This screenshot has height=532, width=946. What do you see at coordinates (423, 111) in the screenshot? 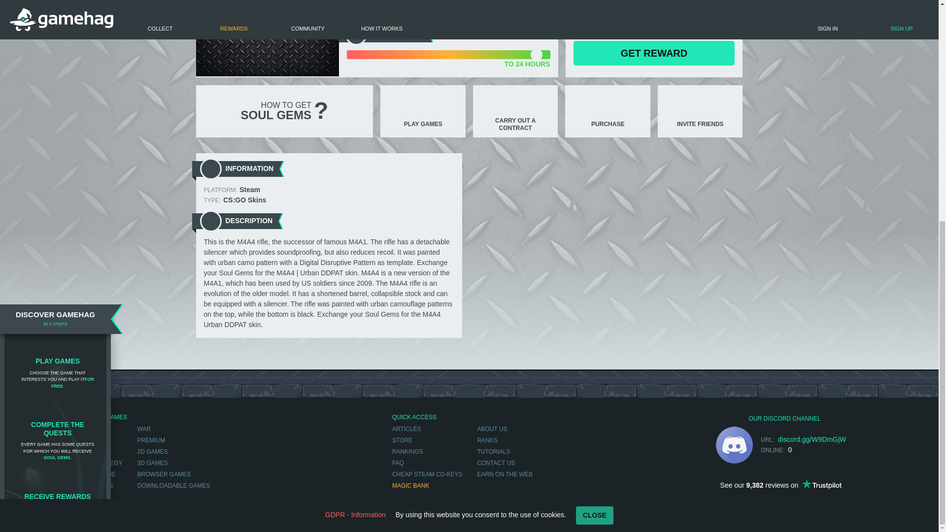
I see `PLAY GAMES` at bounding box center [423, 111].